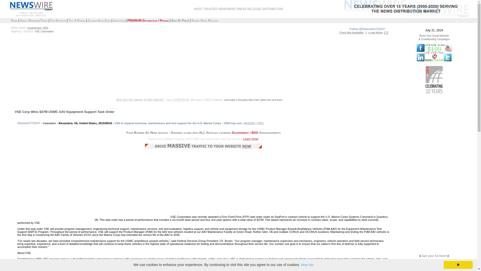  Describe the element at coordinates (77, 20) in the screenshot. I see `Tell A Friend` at that location.